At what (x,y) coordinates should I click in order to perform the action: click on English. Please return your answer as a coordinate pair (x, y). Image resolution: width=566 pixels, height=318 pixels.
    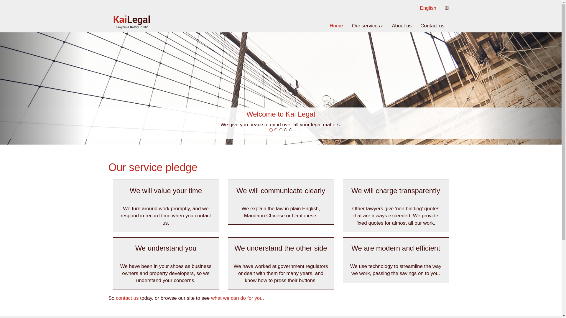
    Looking at the image, I should click on (428, 8).